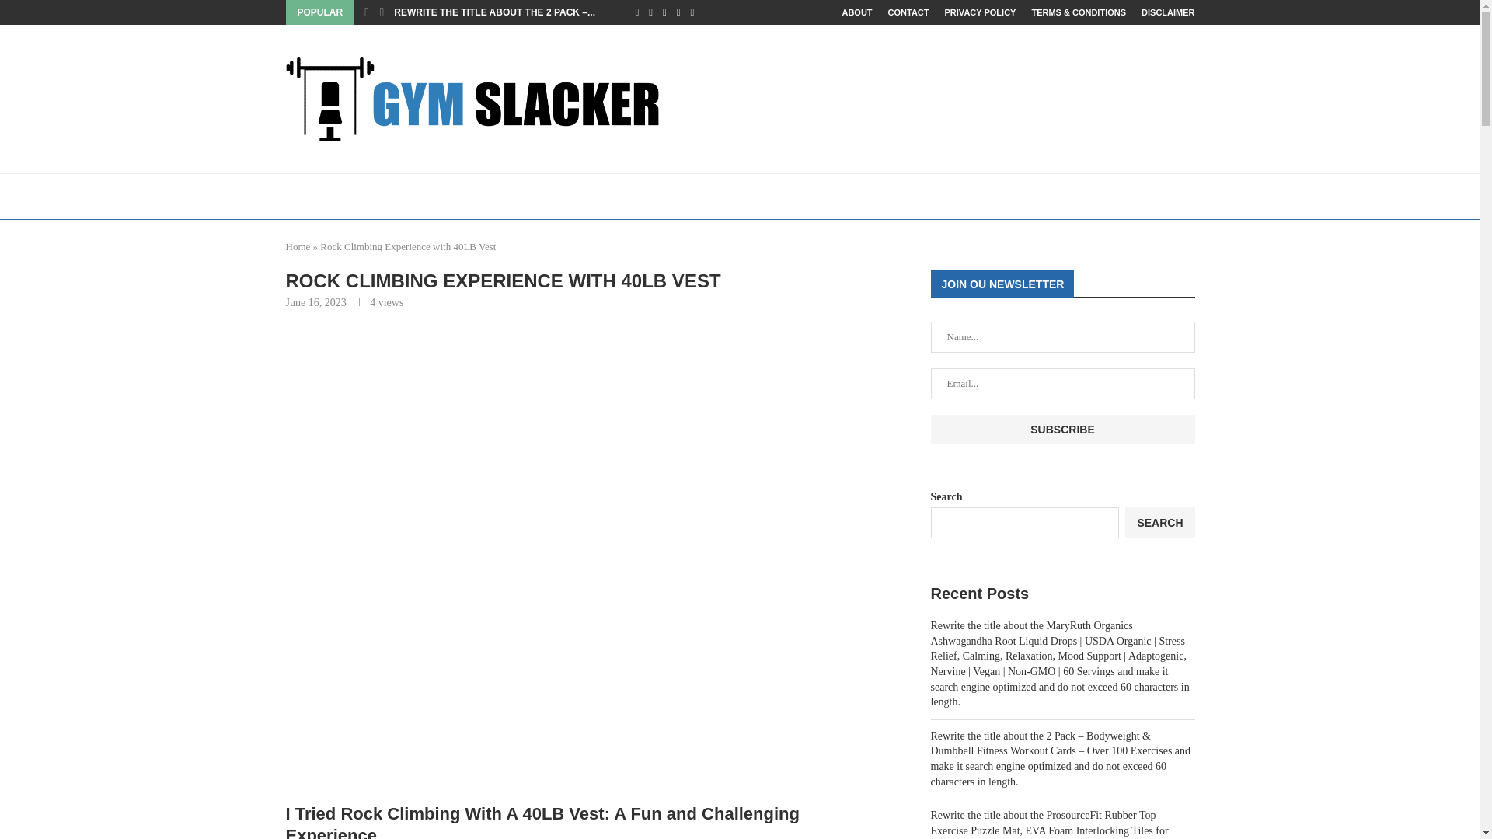  Describe the element at coordinates (312, 196) in the screenshot. I see `TRAINING` at that location.